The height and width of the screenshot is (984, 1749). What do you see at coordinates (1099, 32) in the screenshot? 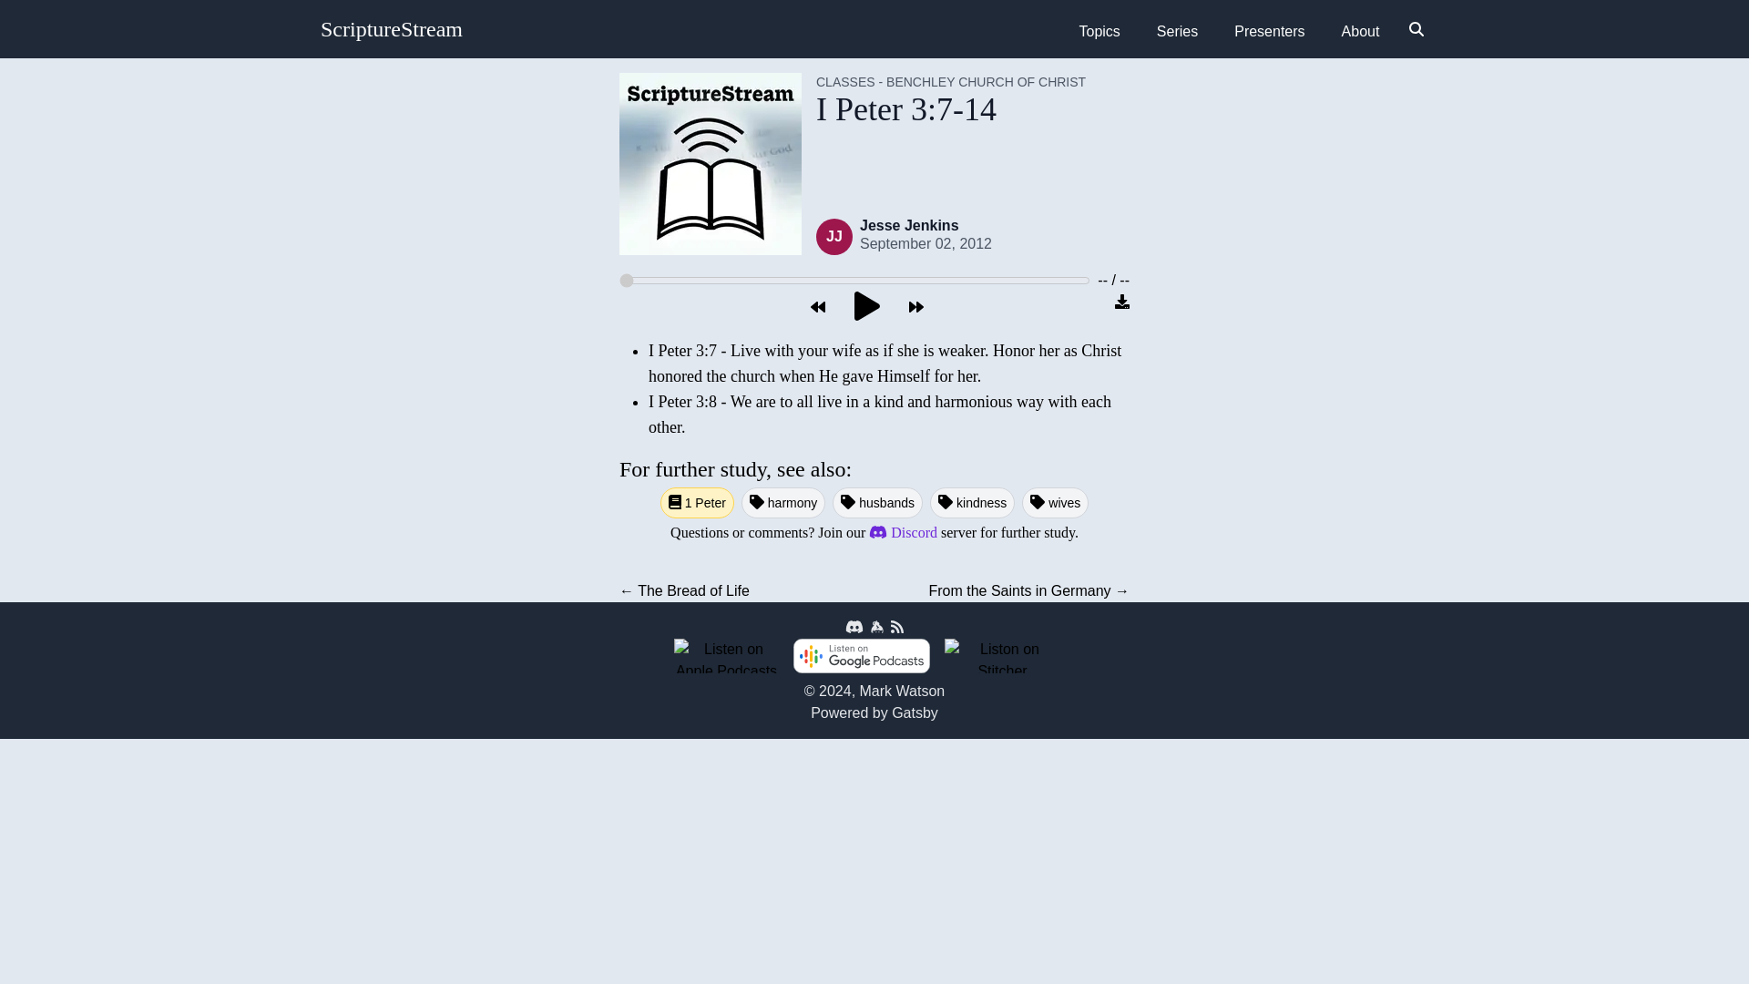
I see `Topics` at bounding box center [1099, 32].